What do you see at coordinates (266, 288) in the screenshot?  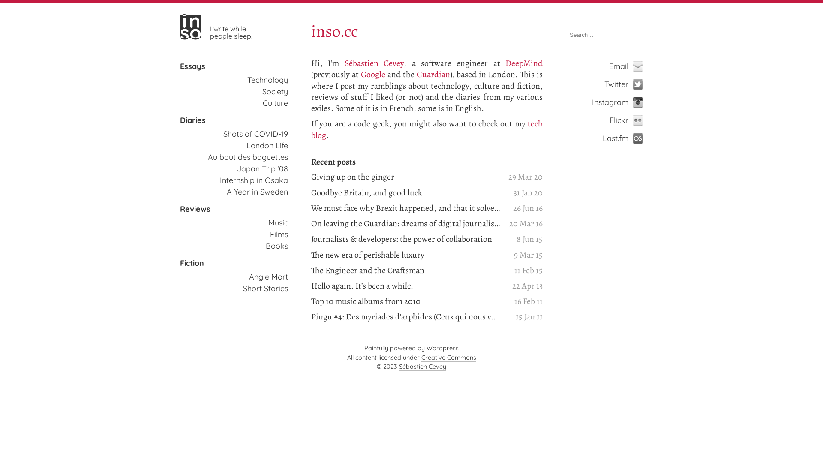 I see `Short Stories` at bounding box center [266, 288].